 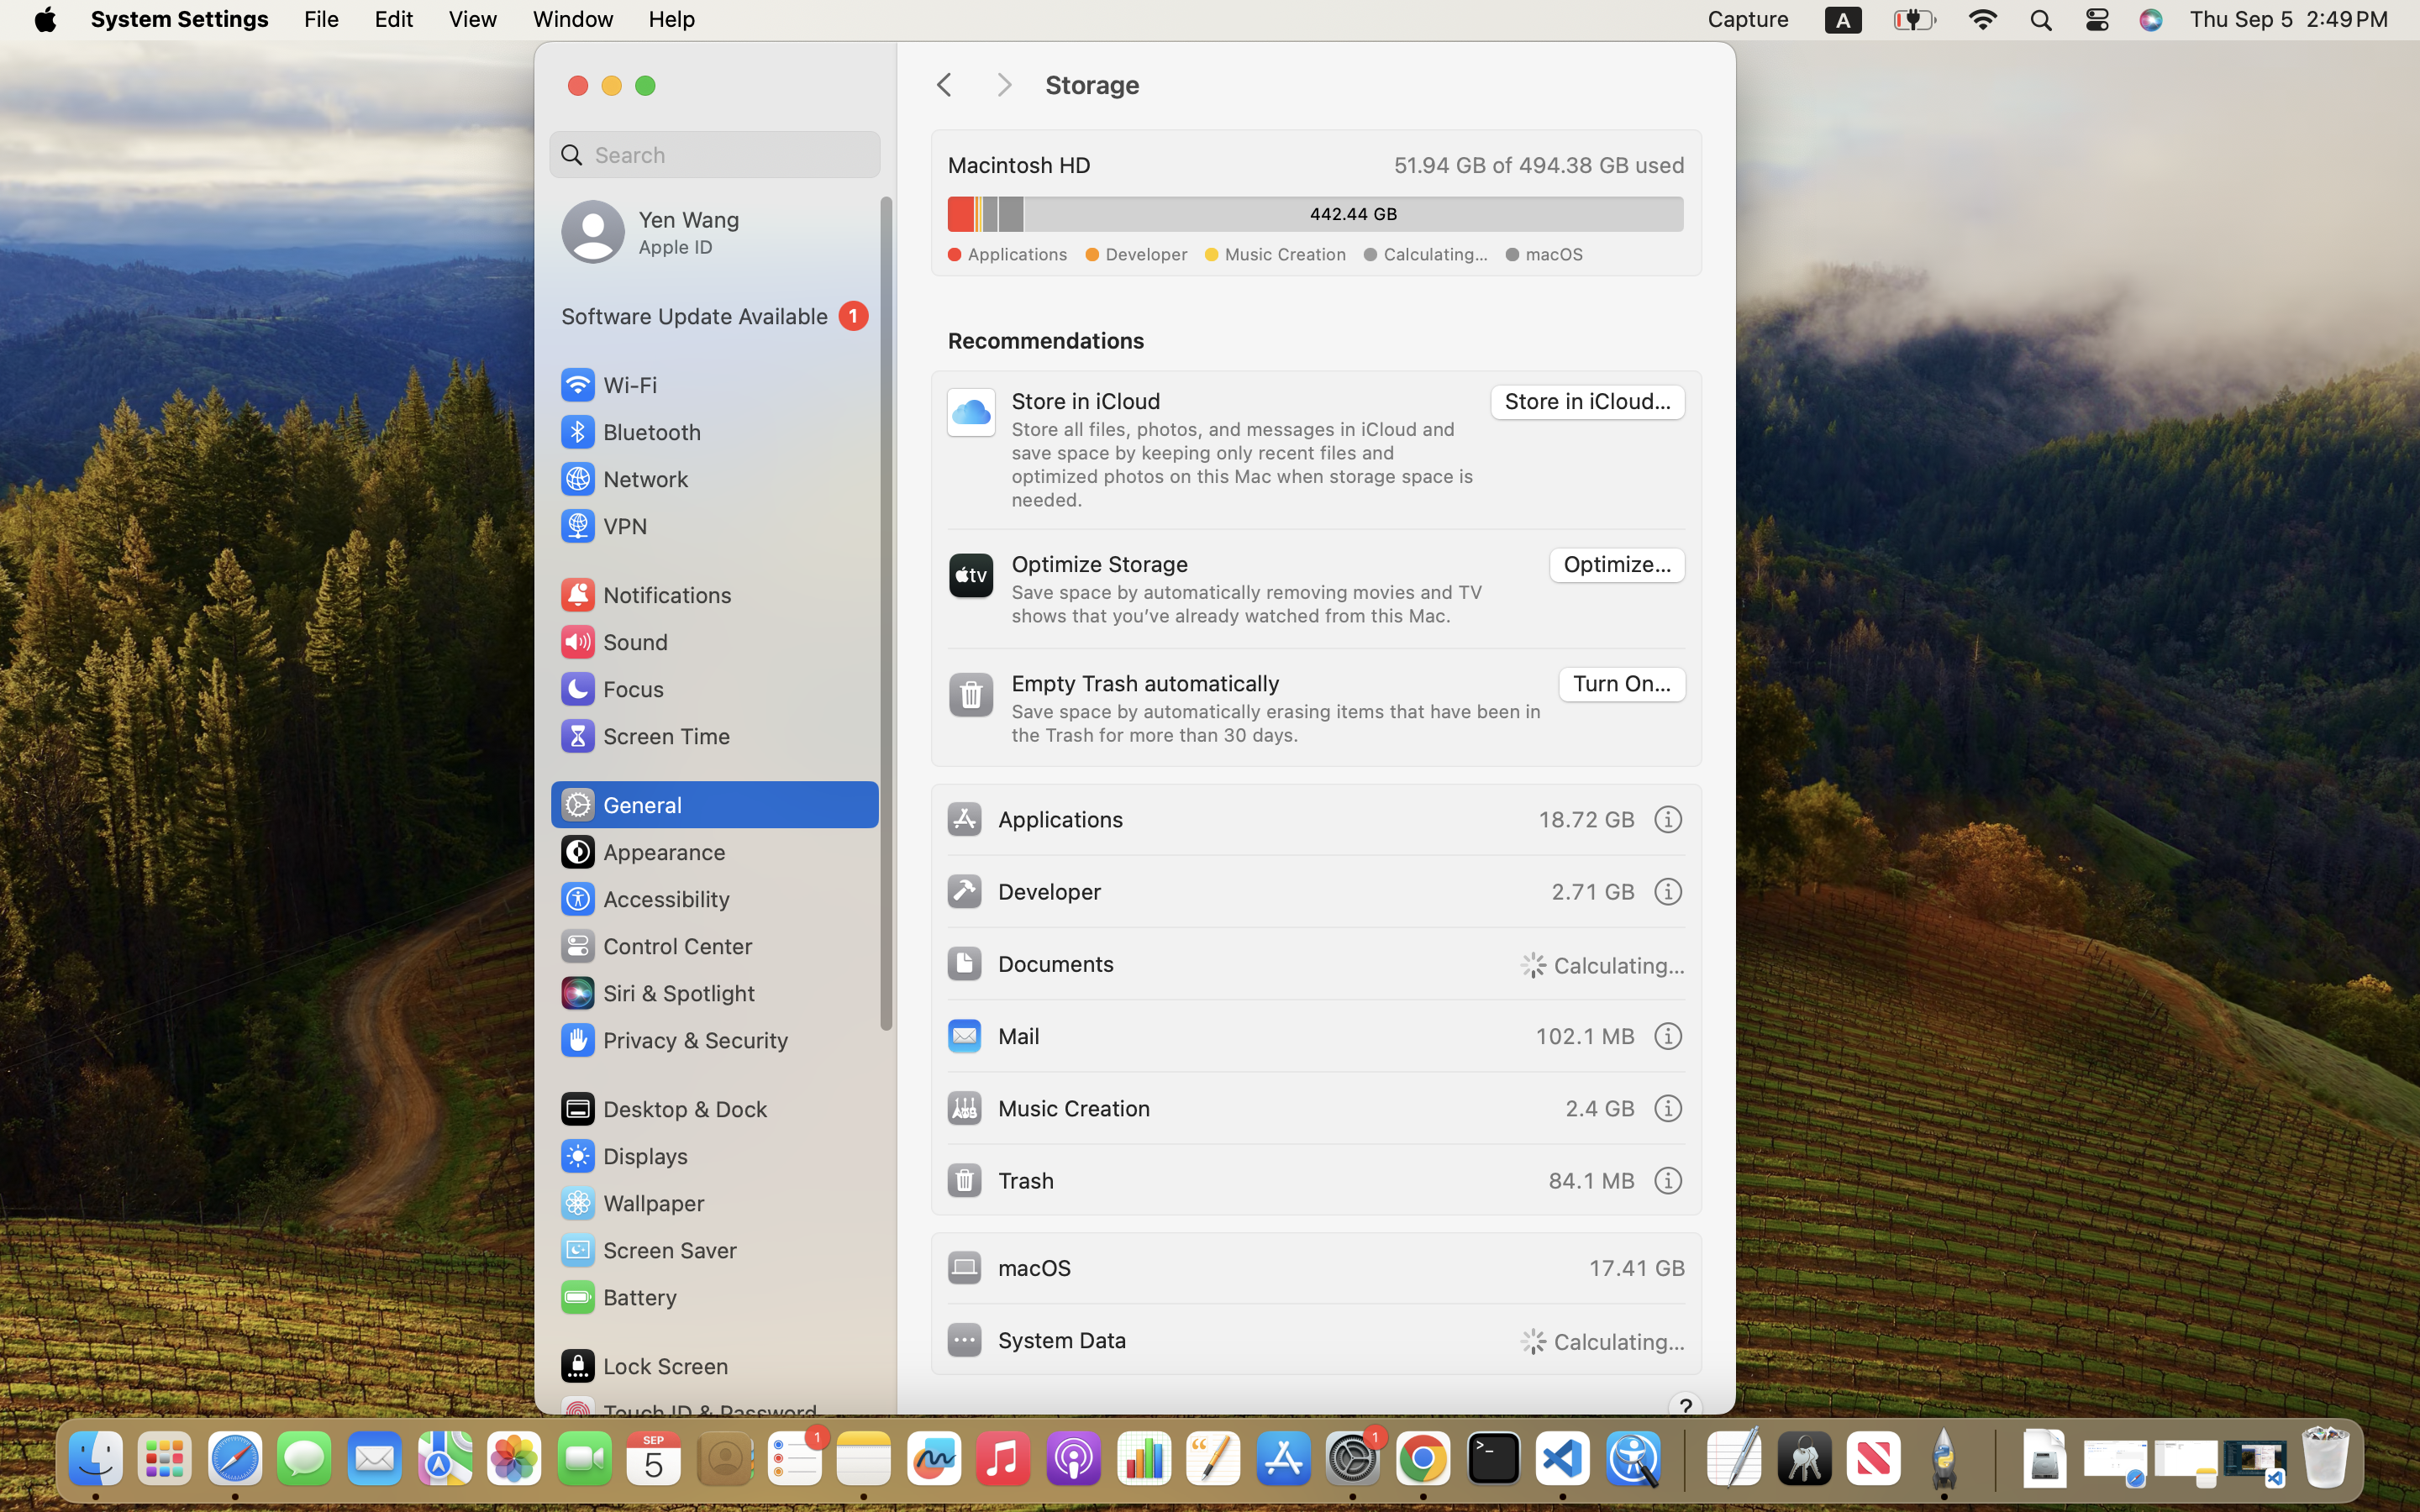 What do you see at coordinates (602, 526) in the screenshot?
I see `VPN` at bounding box center [602, 526].